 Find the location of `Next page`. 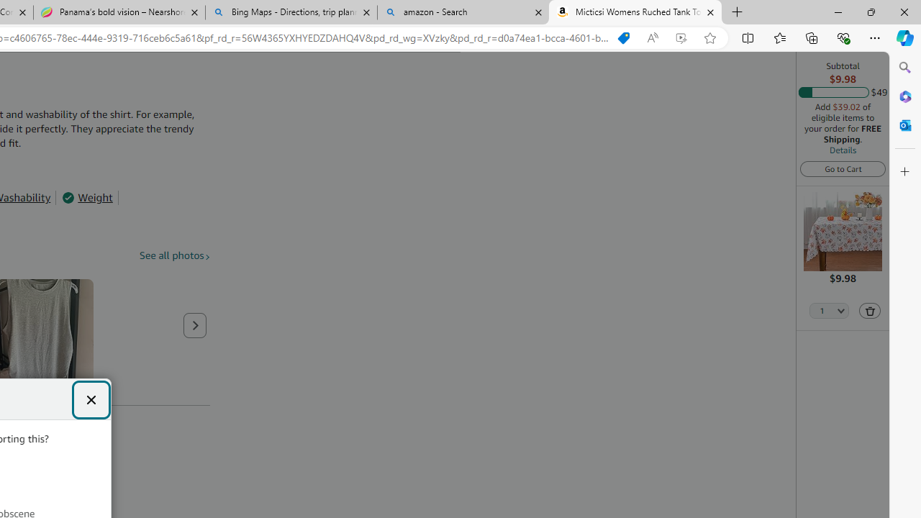

Next page is located at coordinates (195, 325).